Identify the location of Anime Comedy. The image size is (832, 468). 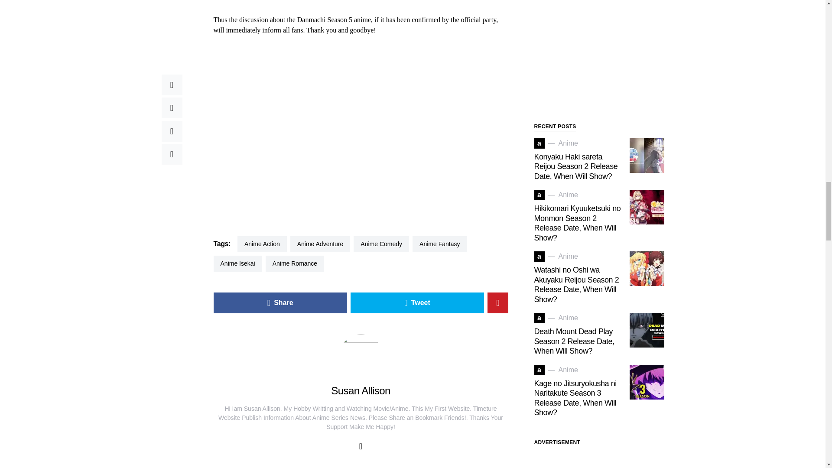
(381, 244).